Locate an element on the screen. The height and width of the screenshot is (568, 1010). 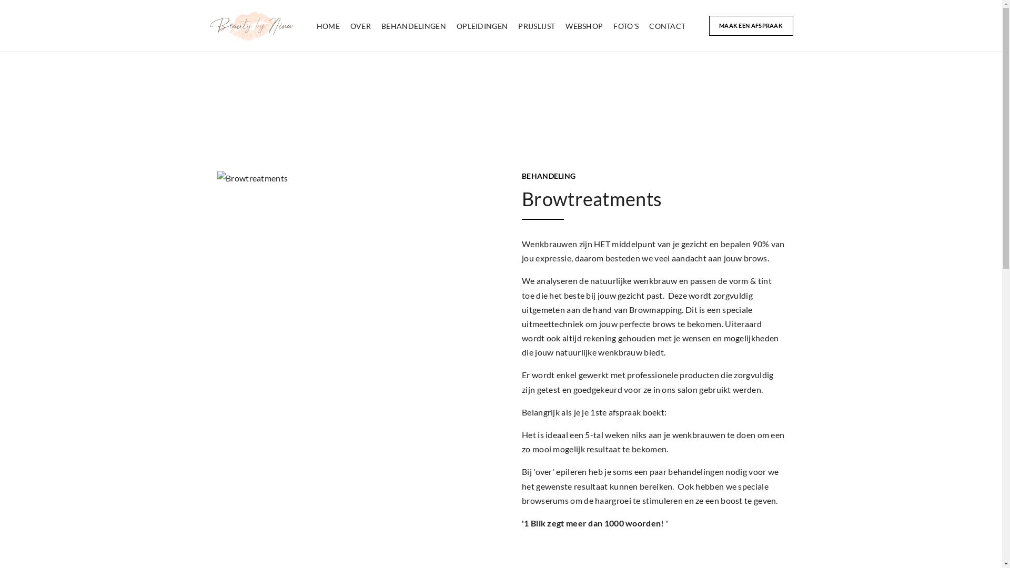
WEBSHOP is located at coordinates (584, 26).